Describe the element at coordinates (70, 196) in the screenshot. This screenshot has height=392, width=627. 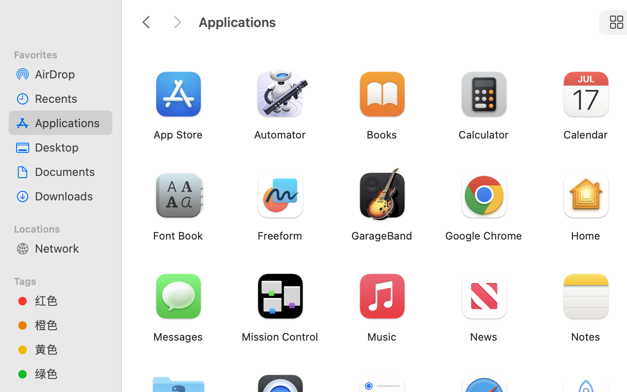
I see `Downloads` at that location.